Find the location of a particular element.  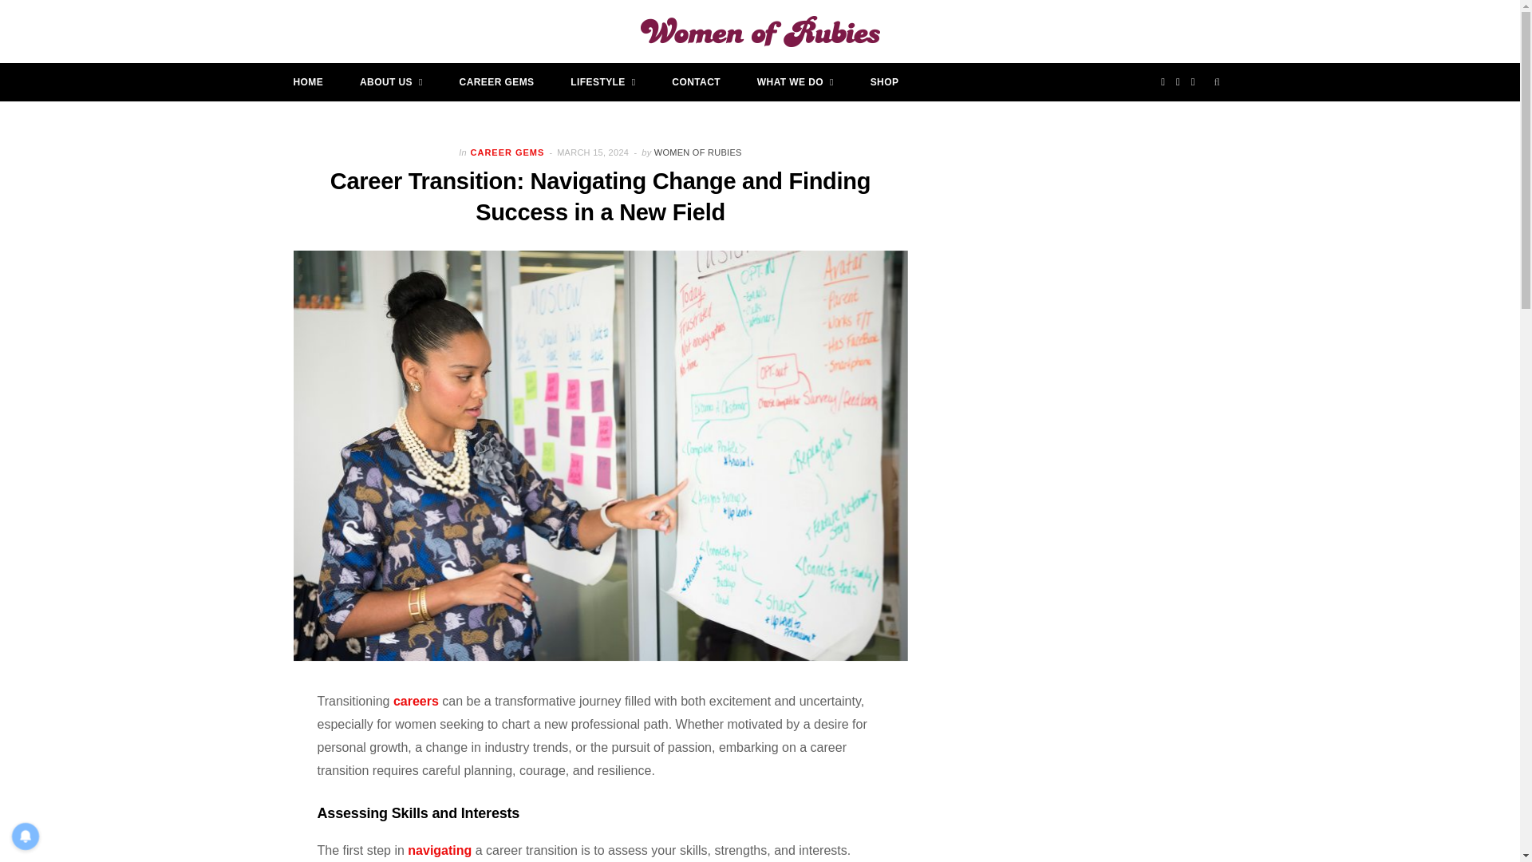

ABOUT US is located at coordinates (391, 81).